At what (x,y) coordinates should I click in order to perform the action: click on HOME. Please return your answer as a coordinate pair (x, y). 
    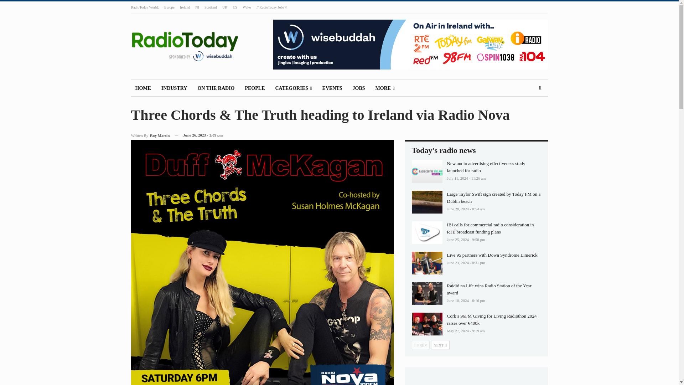
    Looking at the image, I should click on (143, 88).